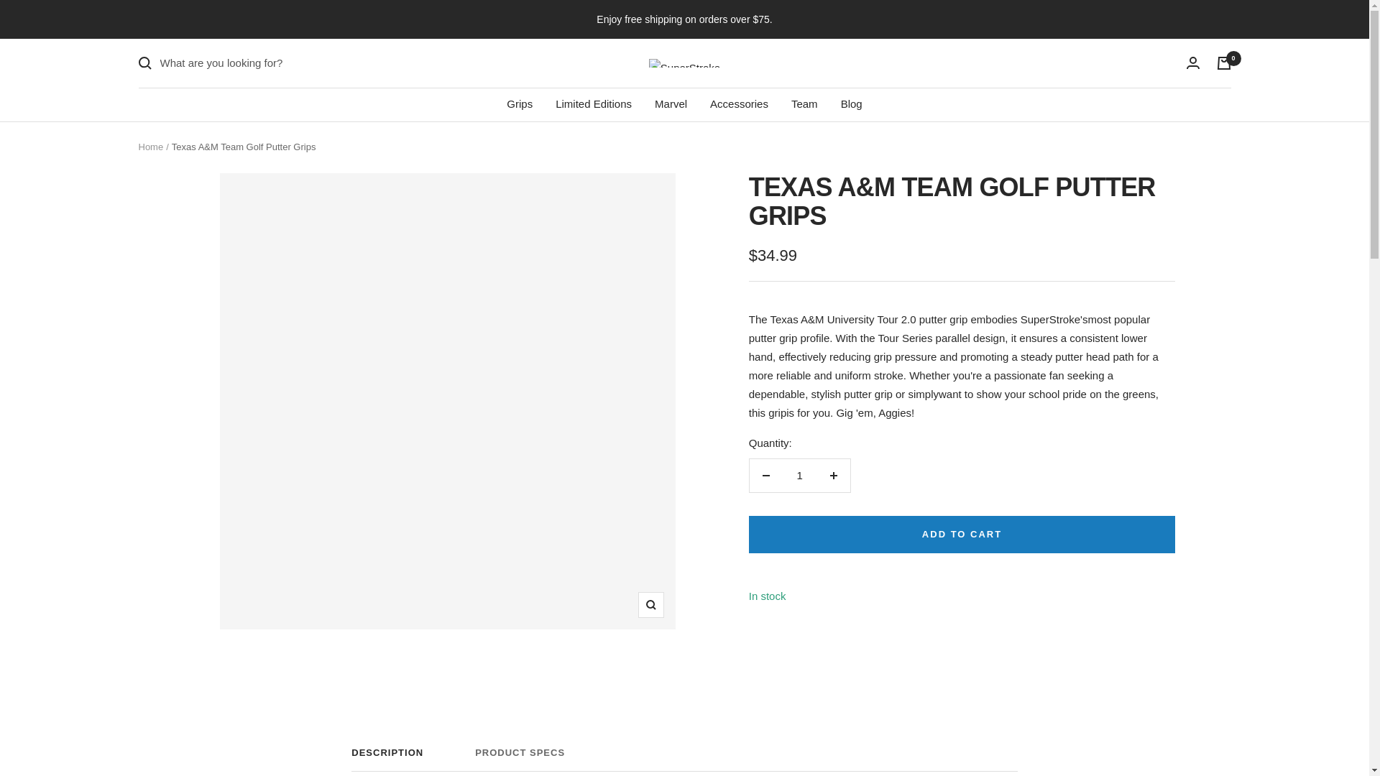 The height and width of the screenshot is (776, 1380). Describe the element at coordinates (594, 103) in the screenshot. I see `Grips` at that location.